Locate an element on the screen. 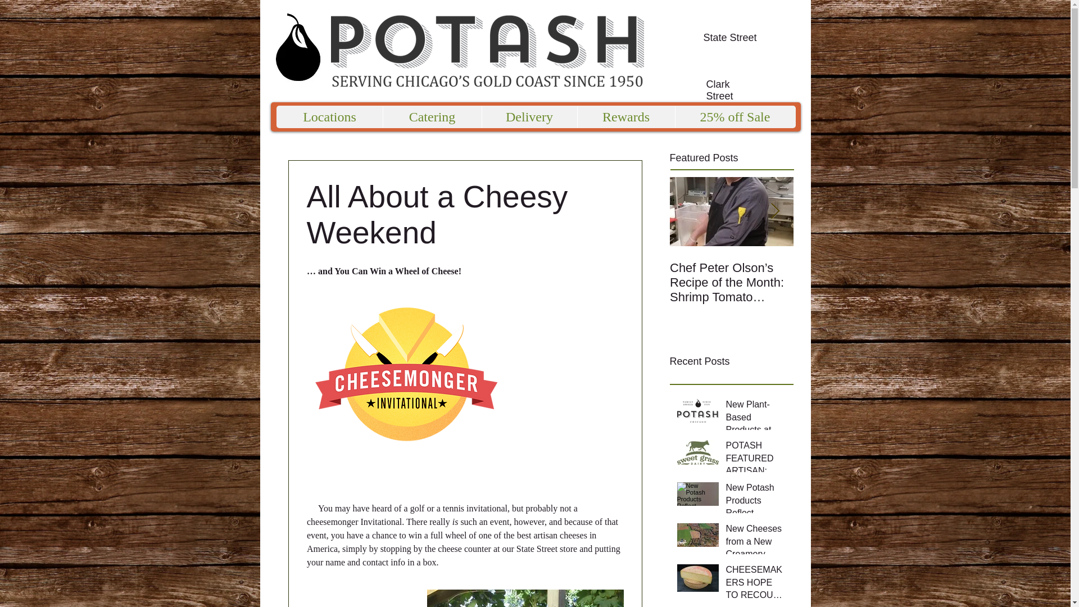 The image size is (1079, 607). New Potash Products Reflect Nutritional Trends is located at coordinates (756, 502).